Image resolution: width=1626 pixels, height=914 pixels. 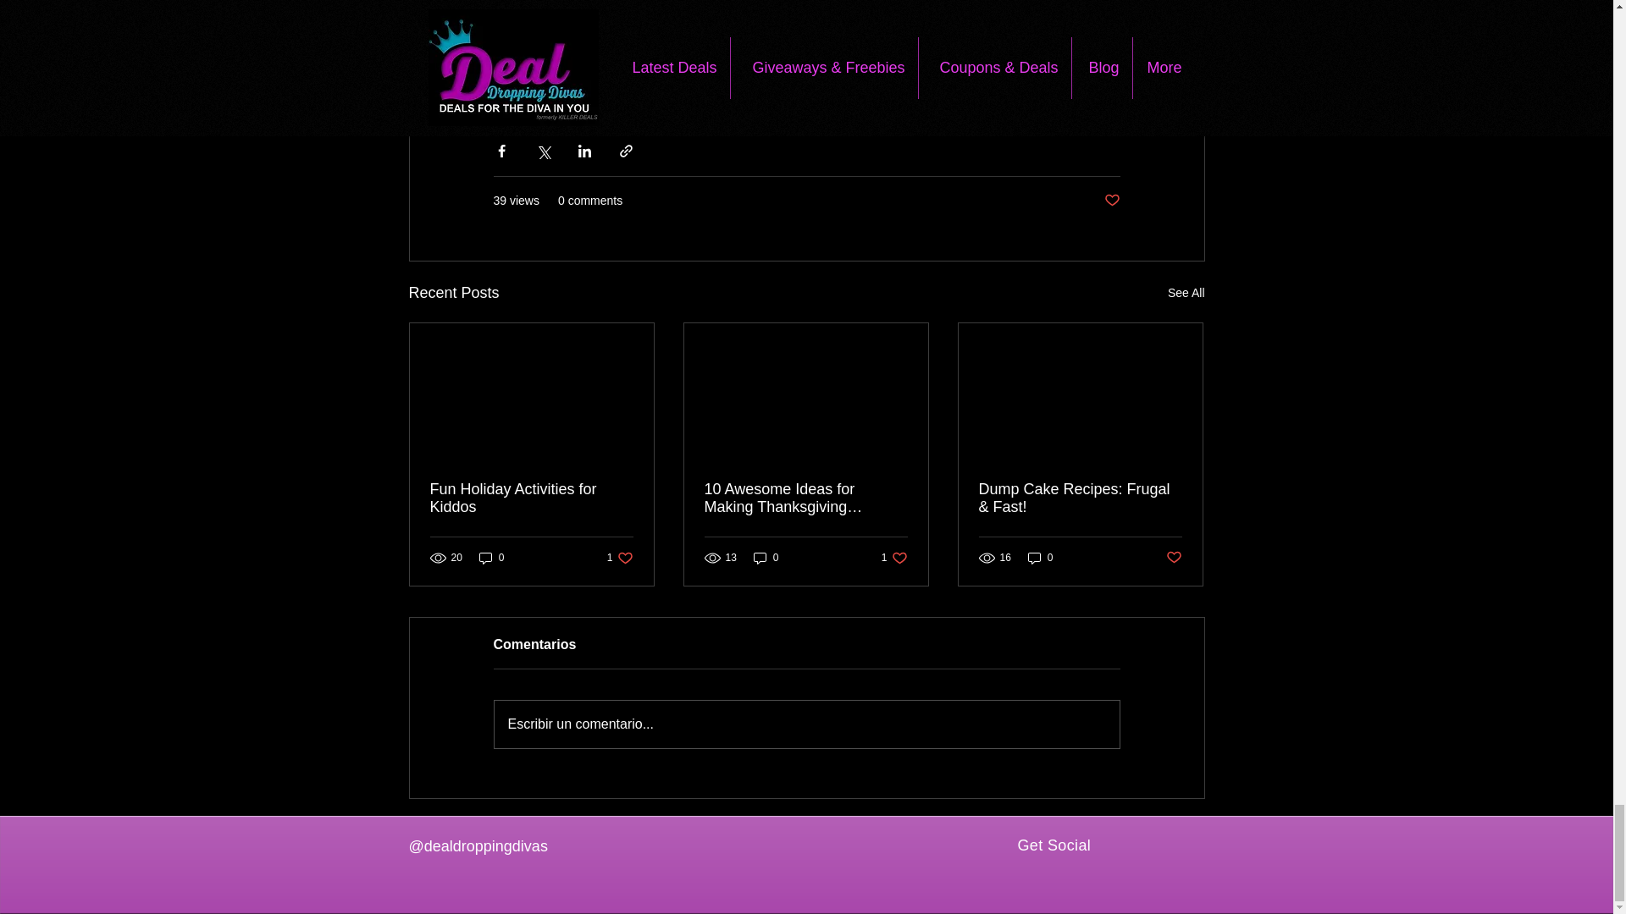 What do you see at coordinates (805, 498) in the screenshot?
I see `0` at bounding box center [805, 498].